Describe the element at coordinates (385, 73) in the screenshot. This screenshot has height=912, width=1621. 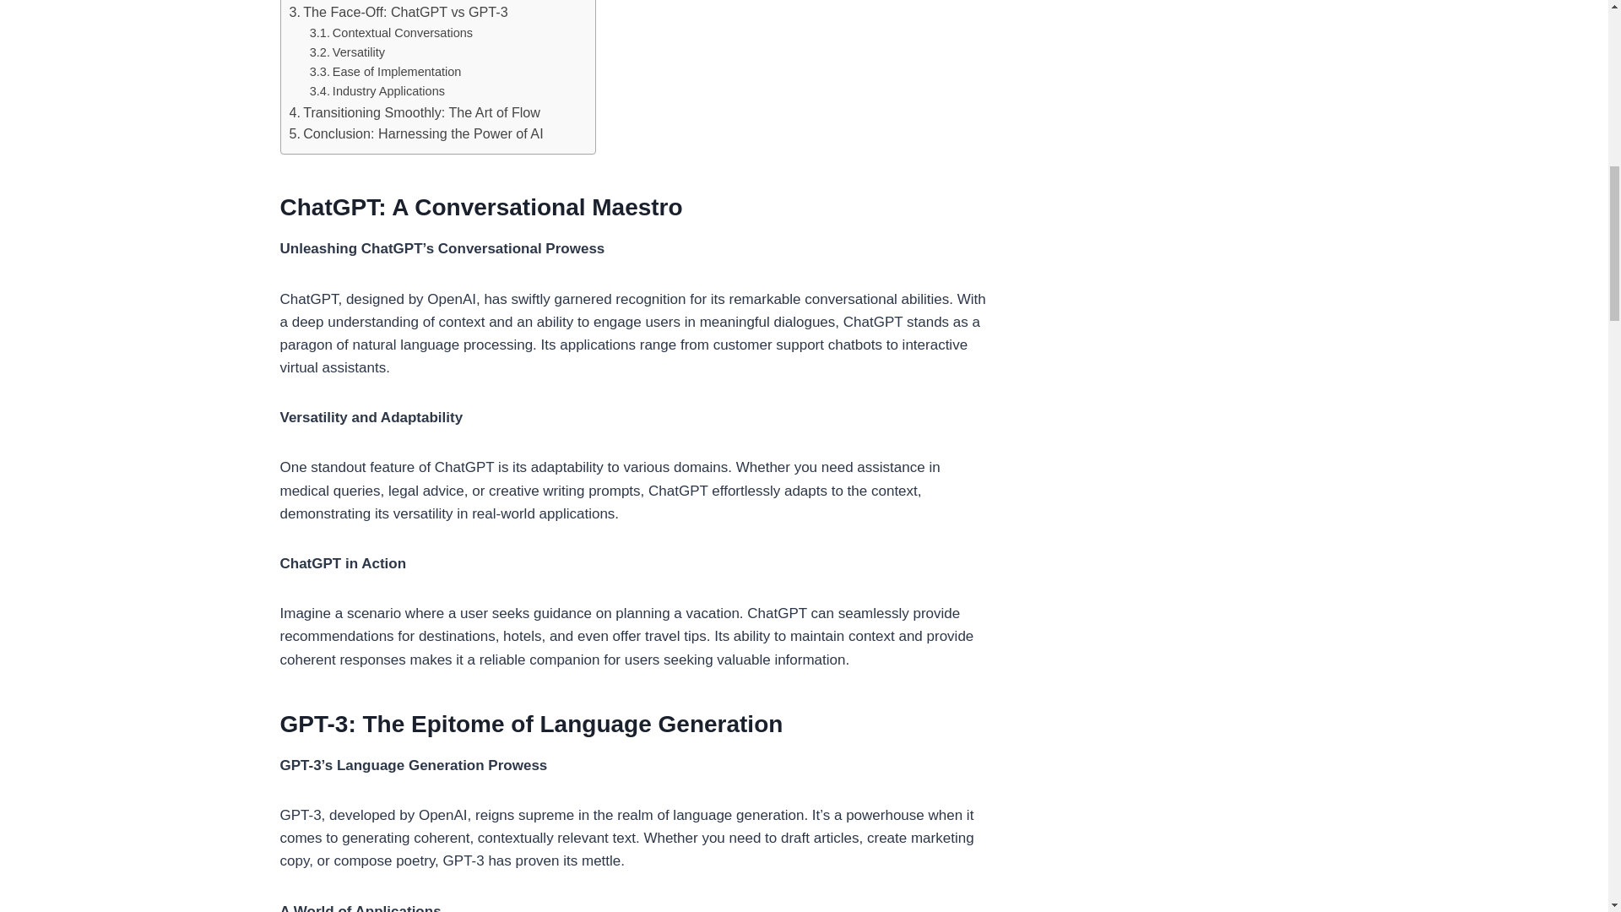
I see `Ease of Implementation` at that location.